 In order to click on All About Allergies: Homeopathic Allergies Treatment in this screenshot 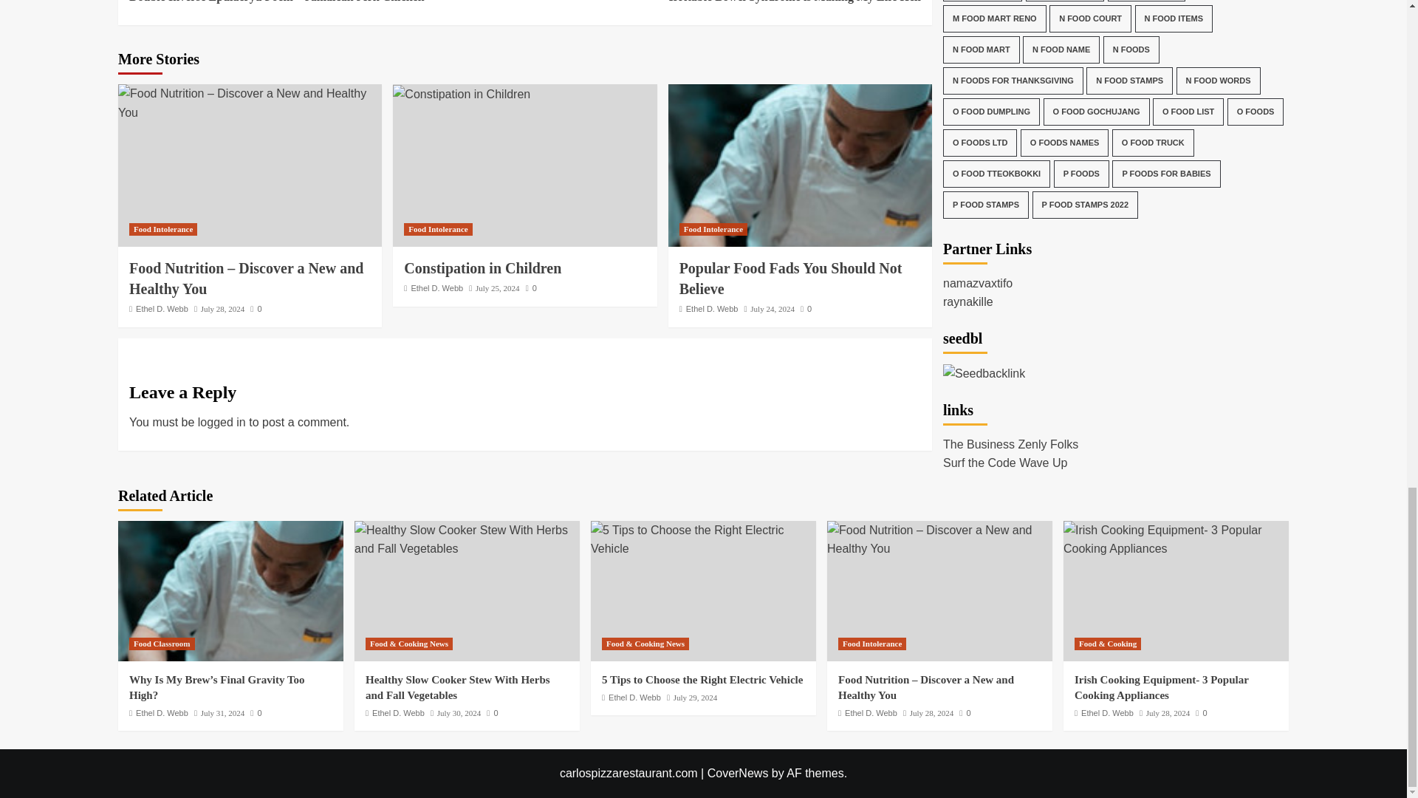, I will do `click(162, 229)`.